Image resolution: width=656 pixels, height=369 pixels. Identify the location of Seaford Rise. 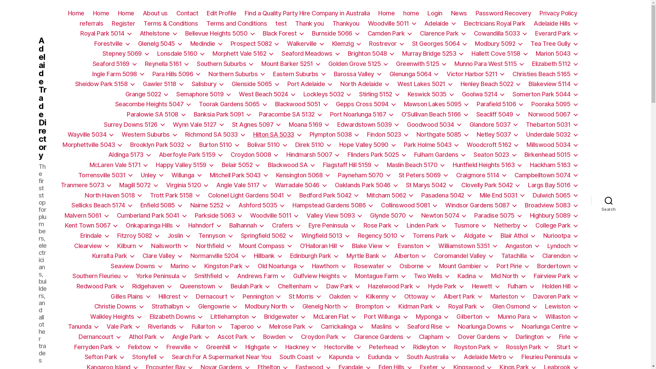
(428, 327).